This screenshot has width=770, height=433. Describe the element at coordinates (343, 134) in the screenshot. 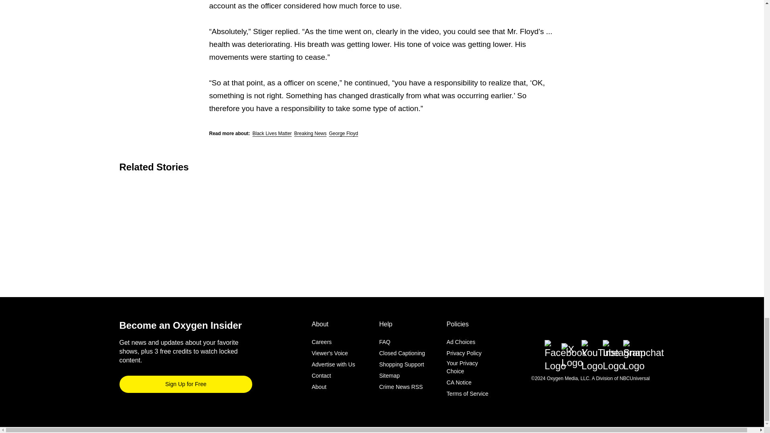

I see `George Floyd` at that location.